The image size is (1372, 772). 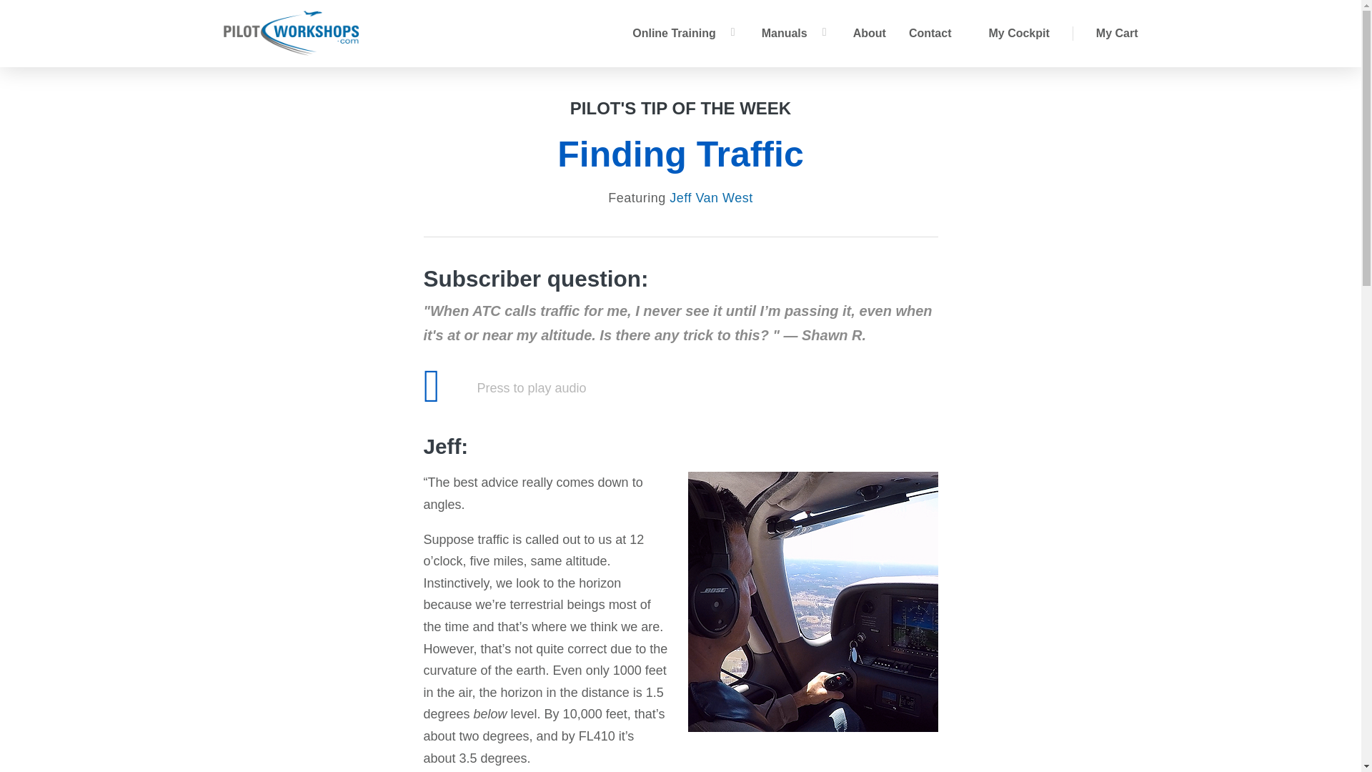 I want to click on Contact, so click(x=930, y=33).